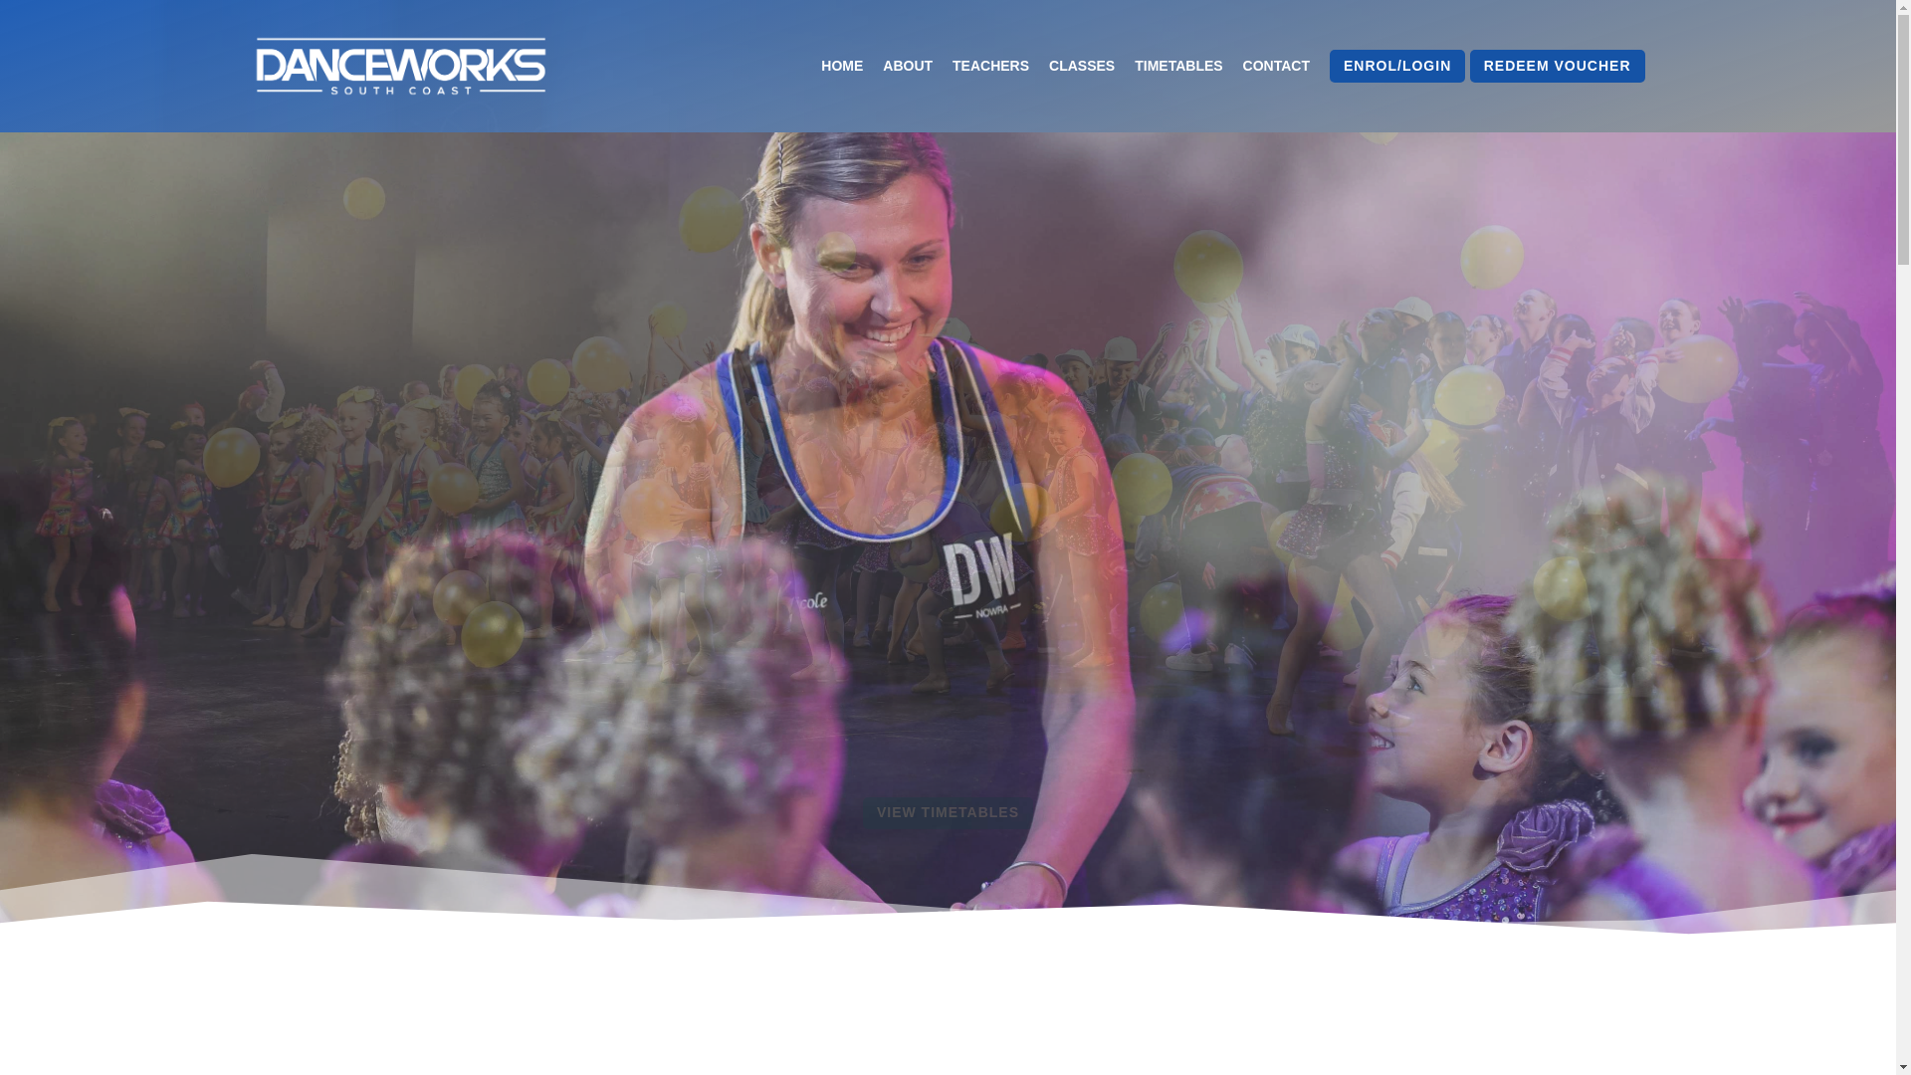 The height and width of the screenshot is (1075, 1911). What do you see at coordinates (1082, 66) in the screenshot?
I see `CLASSES` at bounding box center [1082, 66].